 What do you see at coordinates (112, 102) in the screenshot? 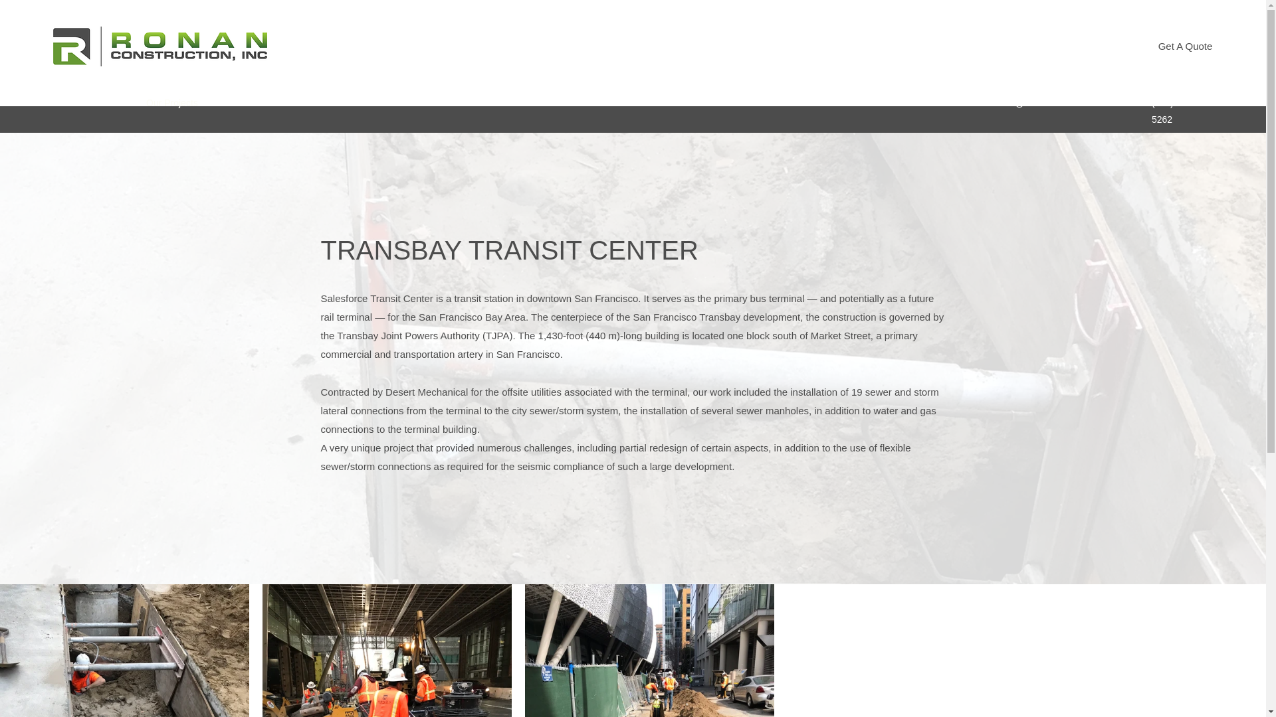
I see `About Us` at bounding box center [112, 102].